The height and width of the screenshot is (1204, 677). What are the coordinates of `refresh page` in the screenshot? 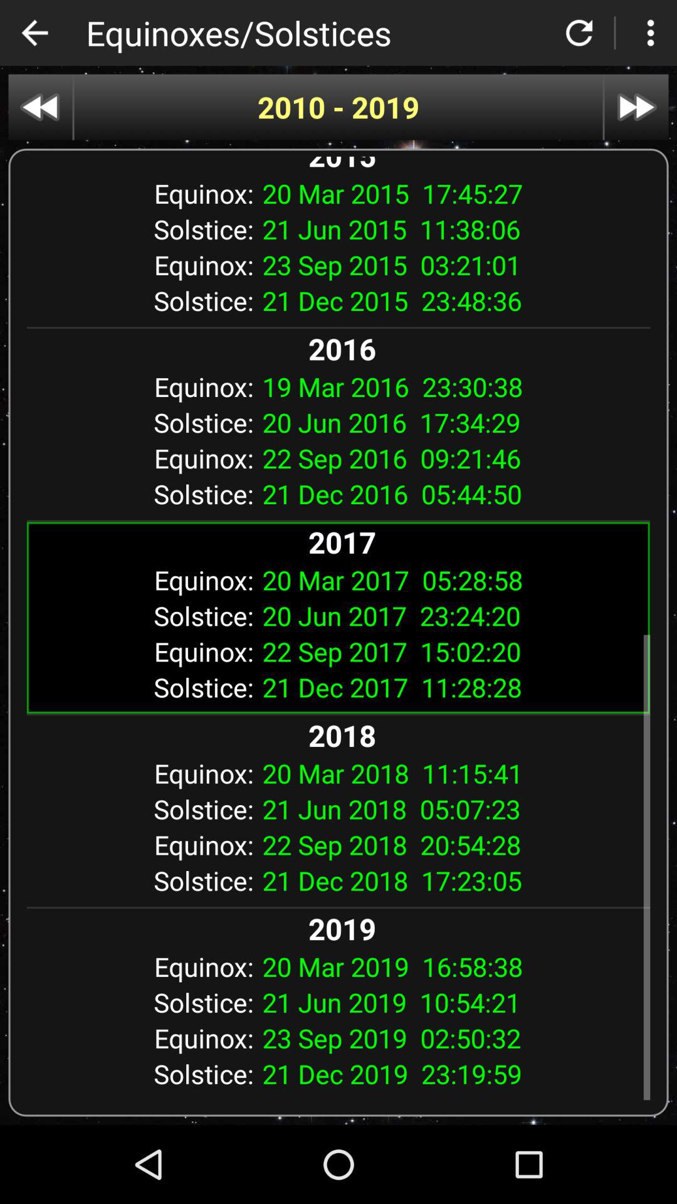 It's located at (579, 33).